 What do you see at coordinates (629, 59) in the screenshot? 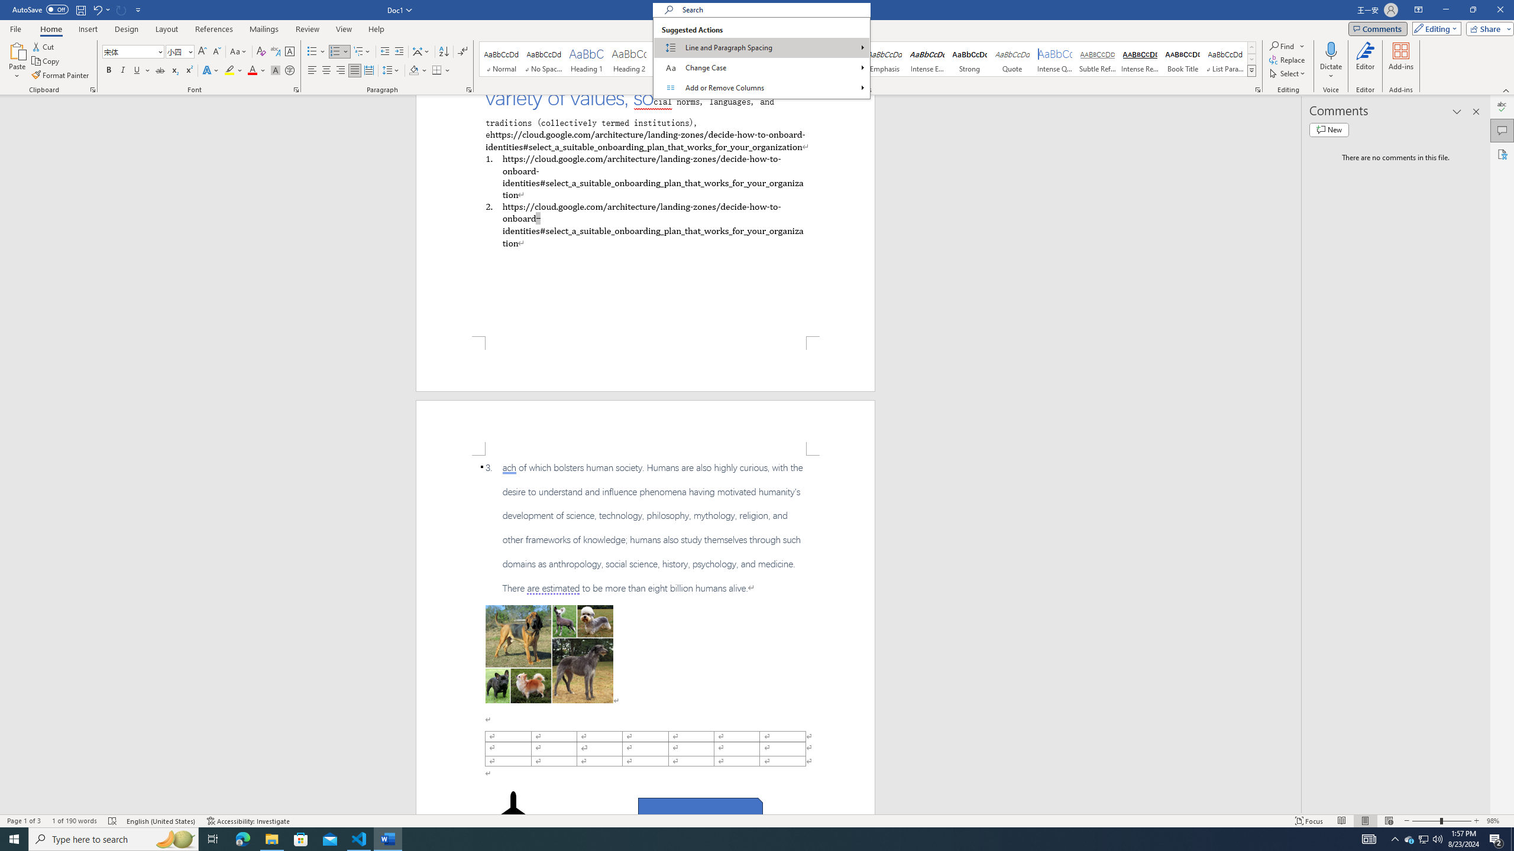
I see `Heading 2` at bounding box center [629, 59].